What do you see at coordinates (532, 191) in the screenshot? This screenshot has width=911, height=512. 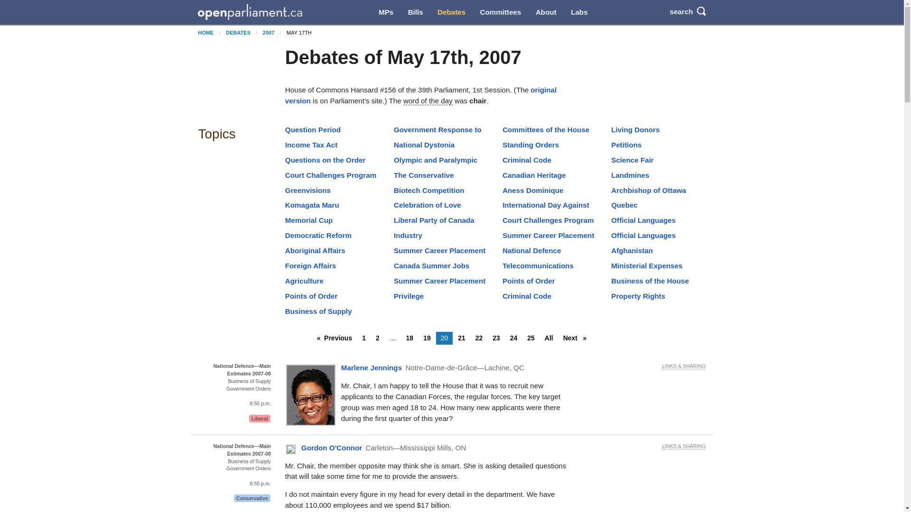 I see `Aness Dominique` at bounding box center [532, 191].